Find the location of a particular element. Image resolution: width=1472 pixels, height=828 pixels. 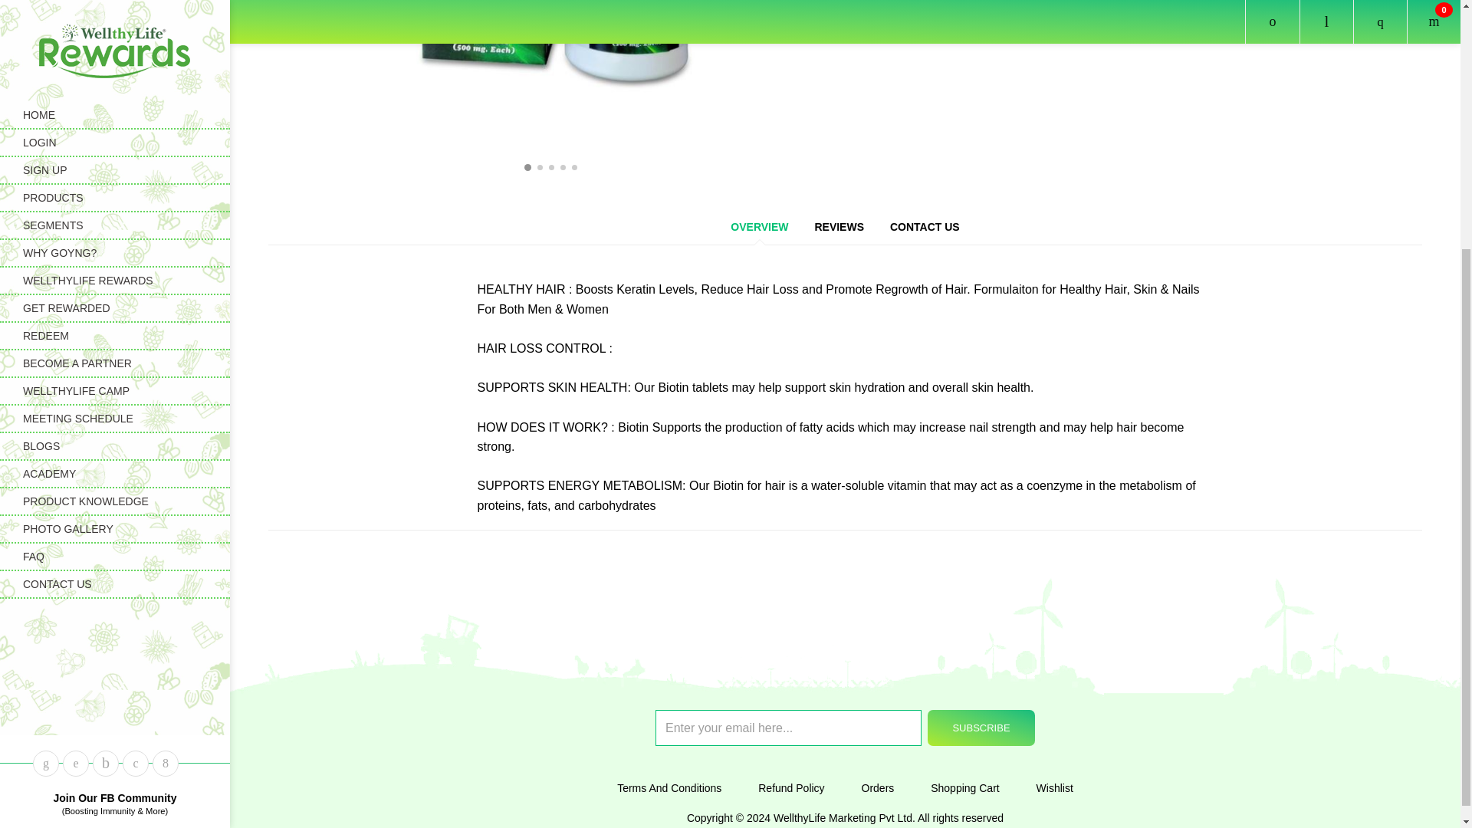

Subscribe is located at coordinates (981, 728).